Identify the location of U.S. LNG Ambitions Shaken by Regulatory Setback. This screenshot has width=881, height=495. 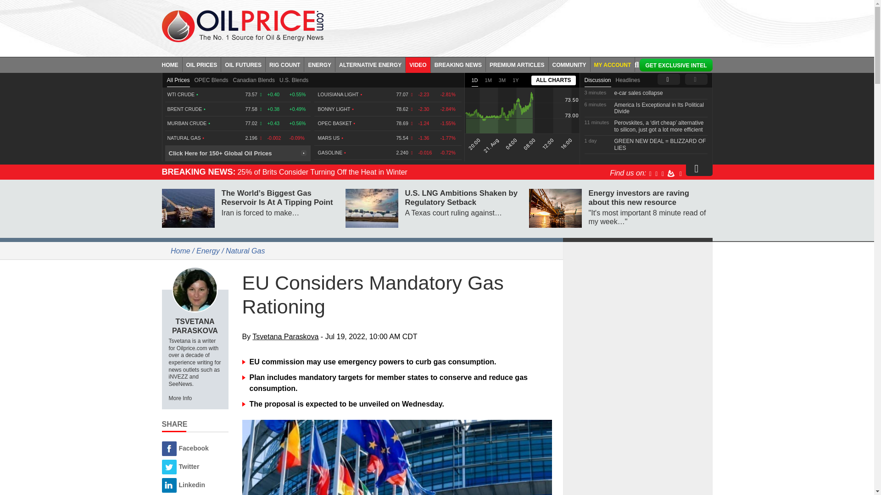
(372, 208).